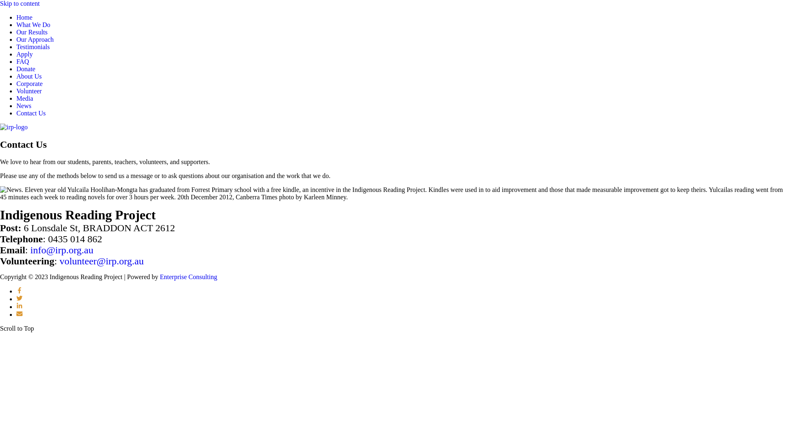  Describe the element at coordinates (23, 61) in the screenshot. I see `FAQ` at that location.